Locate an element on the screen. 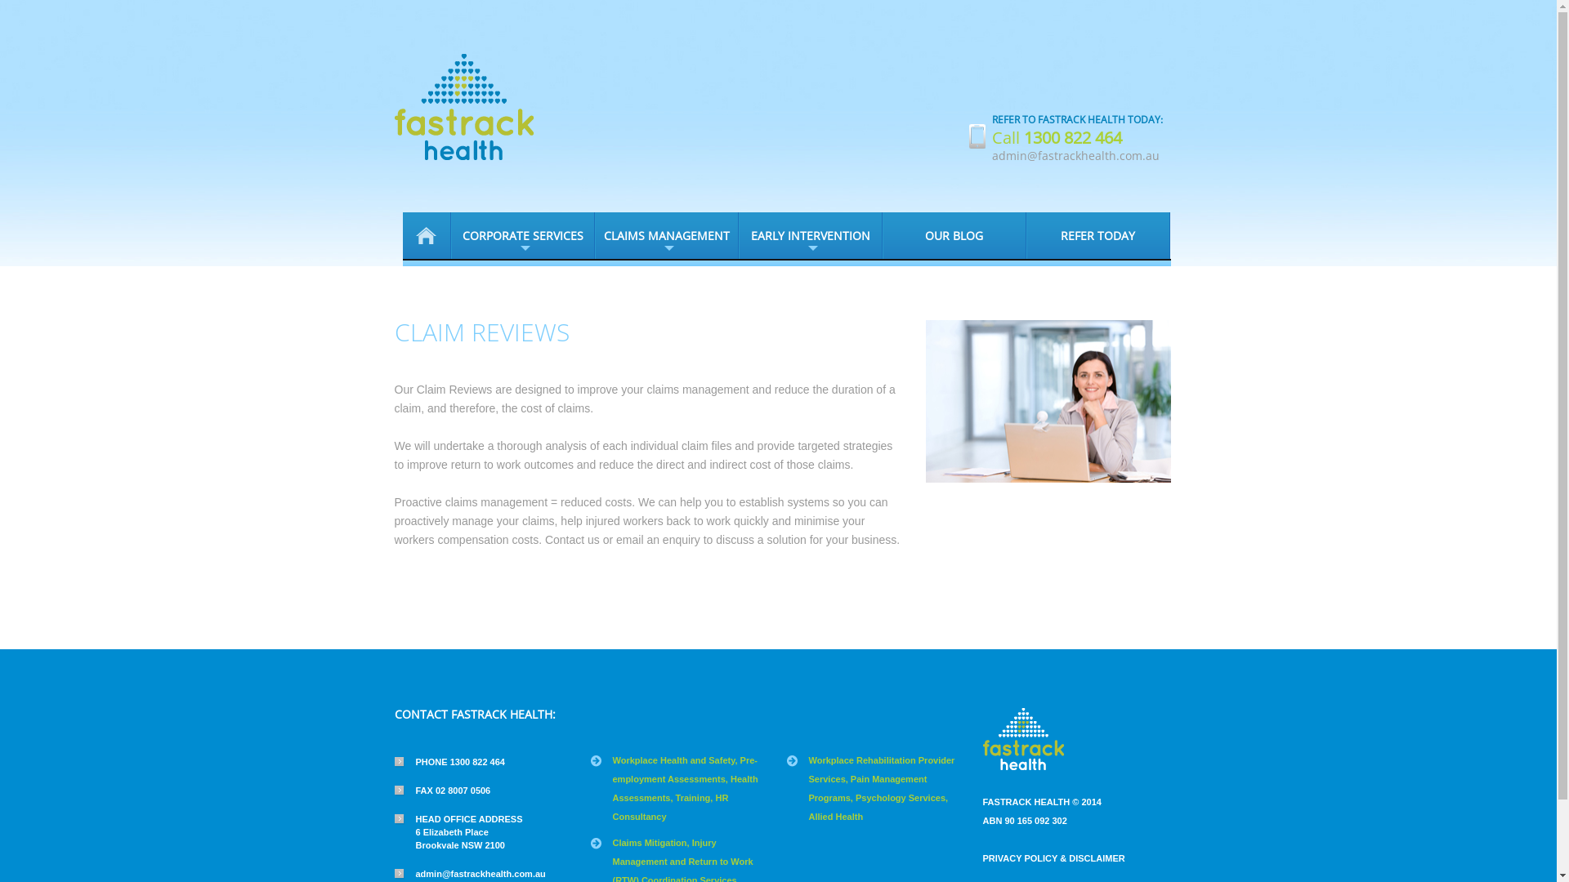 The image size is (1569, 882). admin@fastrackhealth.com.au is located at coordinates (1075, 155).